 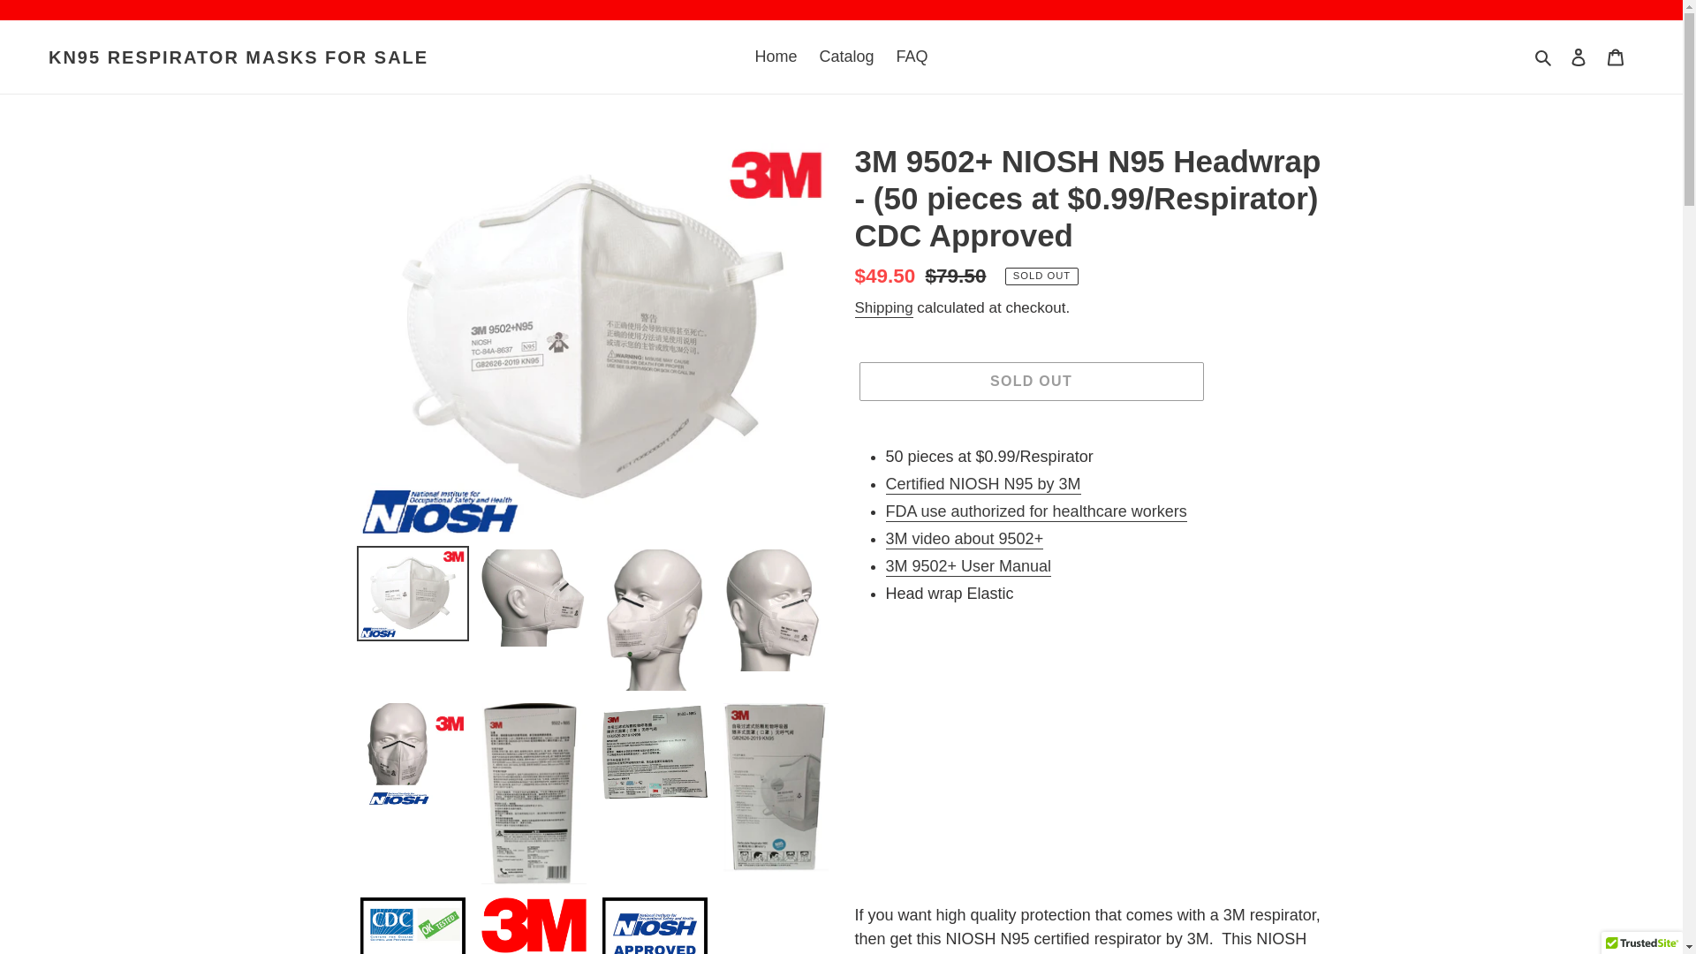 What do you see at coordinates (912, 57) in the screenshot?
I see `FAQ` at bounding box center [912, 57].